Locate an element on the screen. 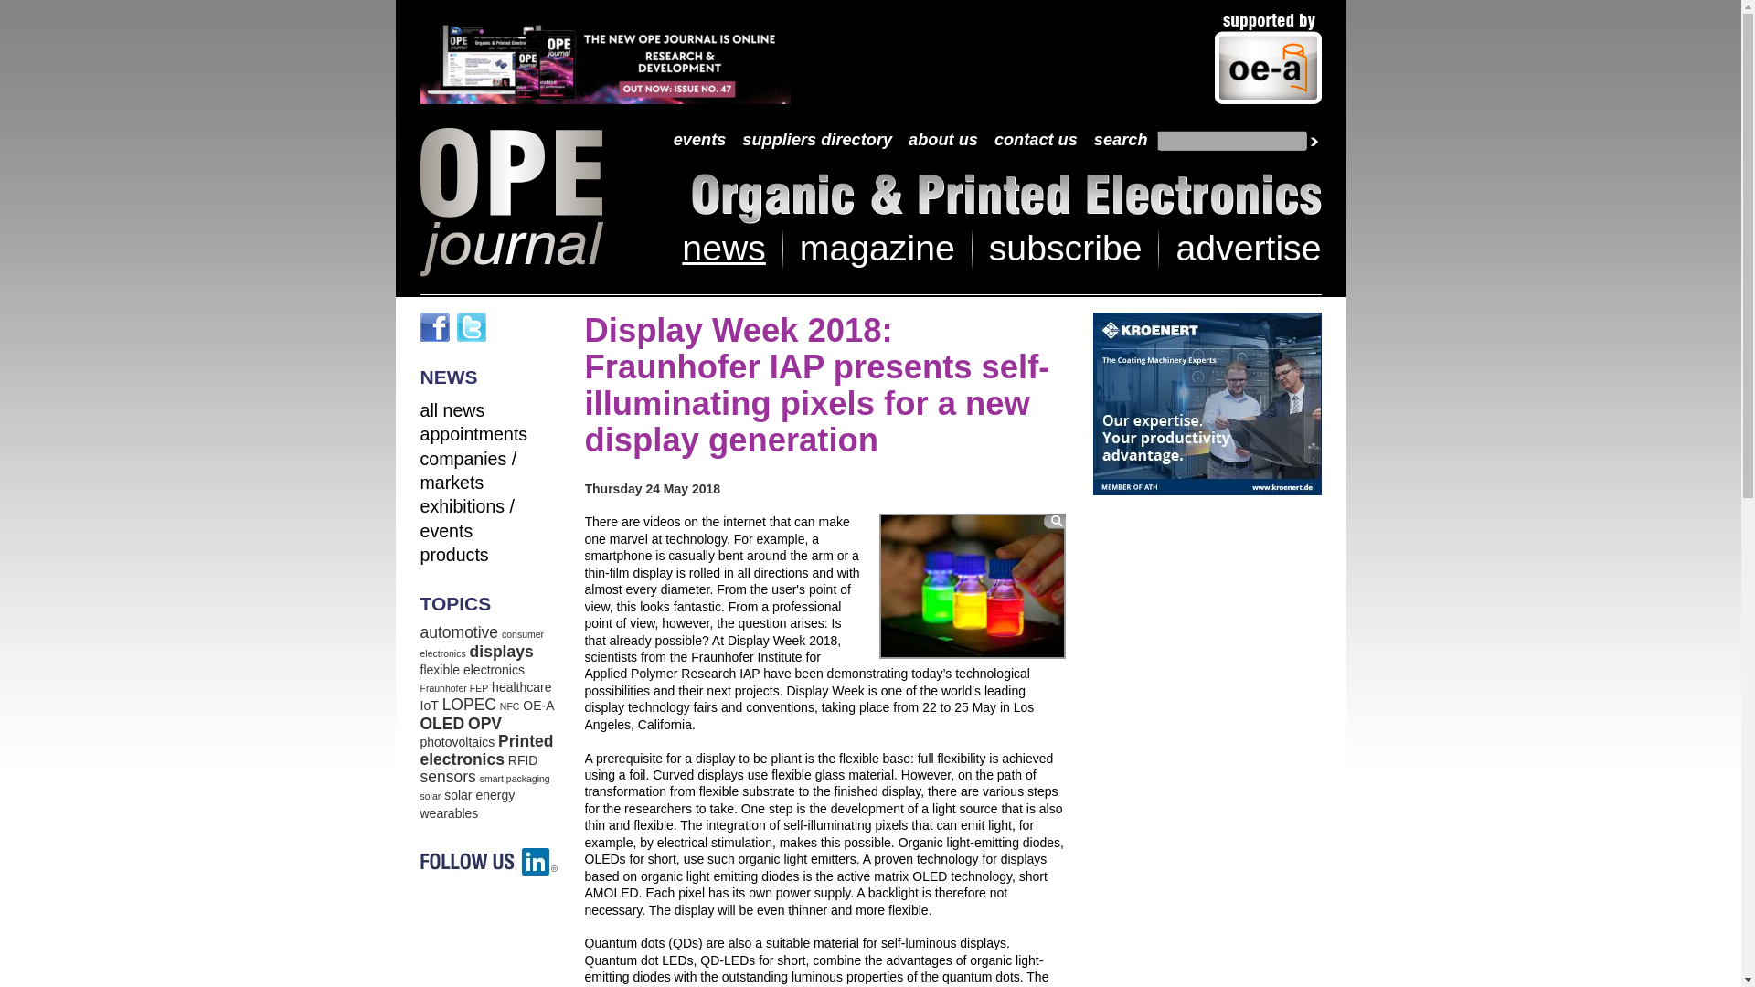  NFC is located at coordinates (510, 706).